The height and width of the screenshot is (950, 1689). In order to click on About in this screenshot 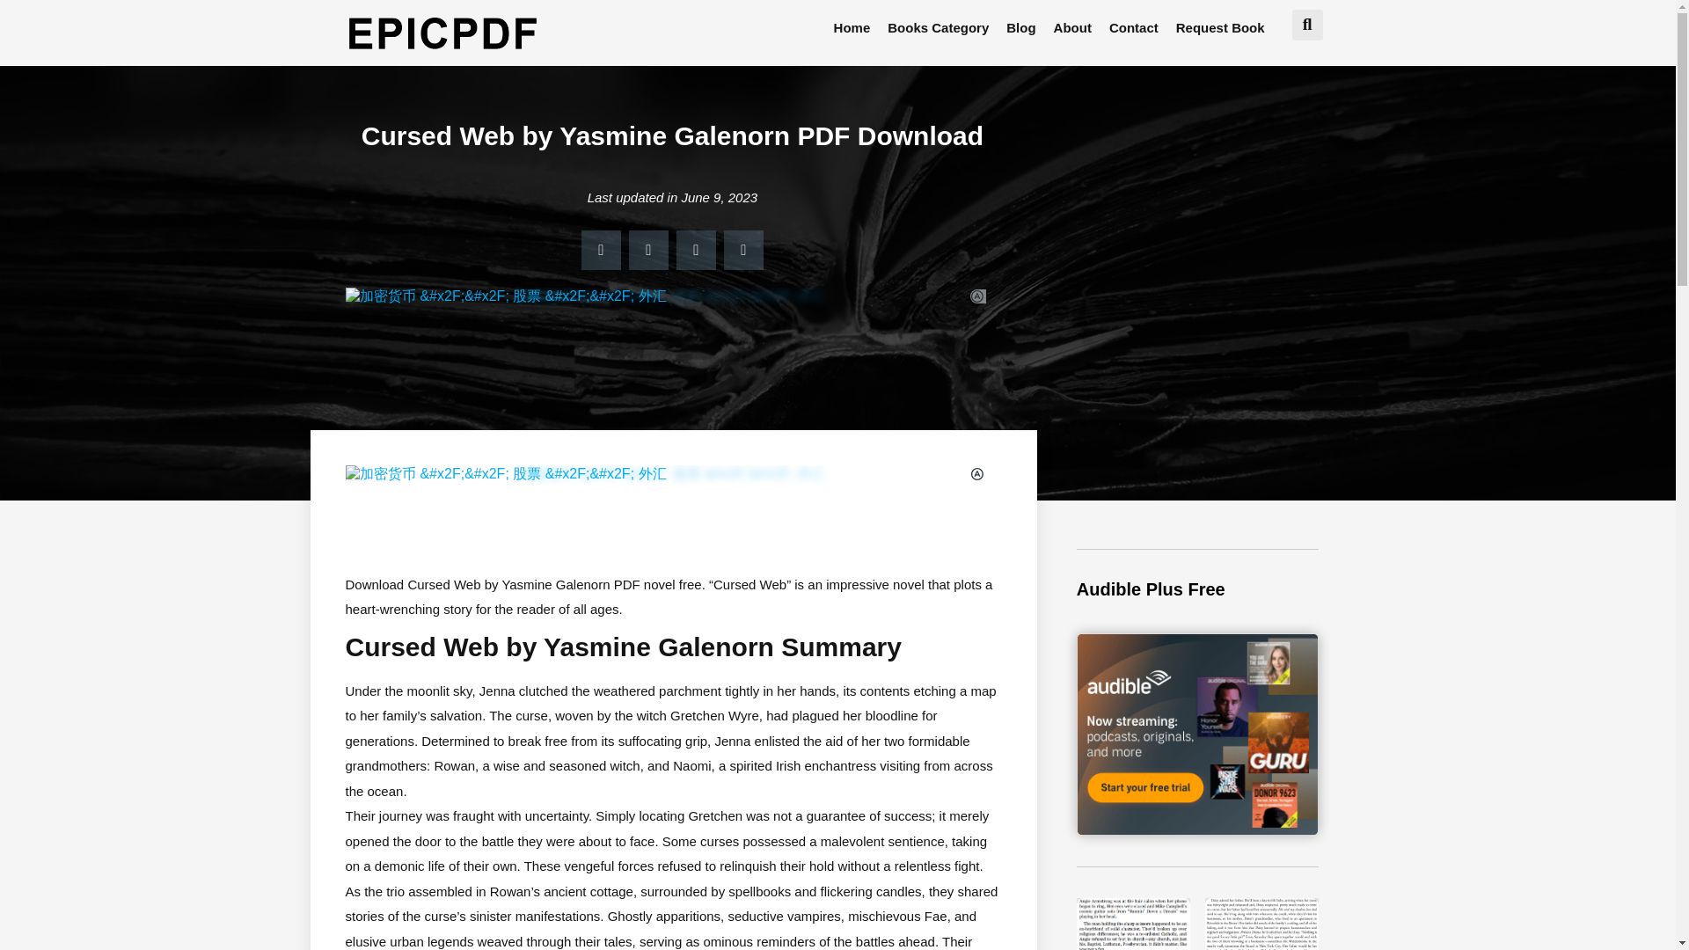, I will do `click(1073, 28)`.